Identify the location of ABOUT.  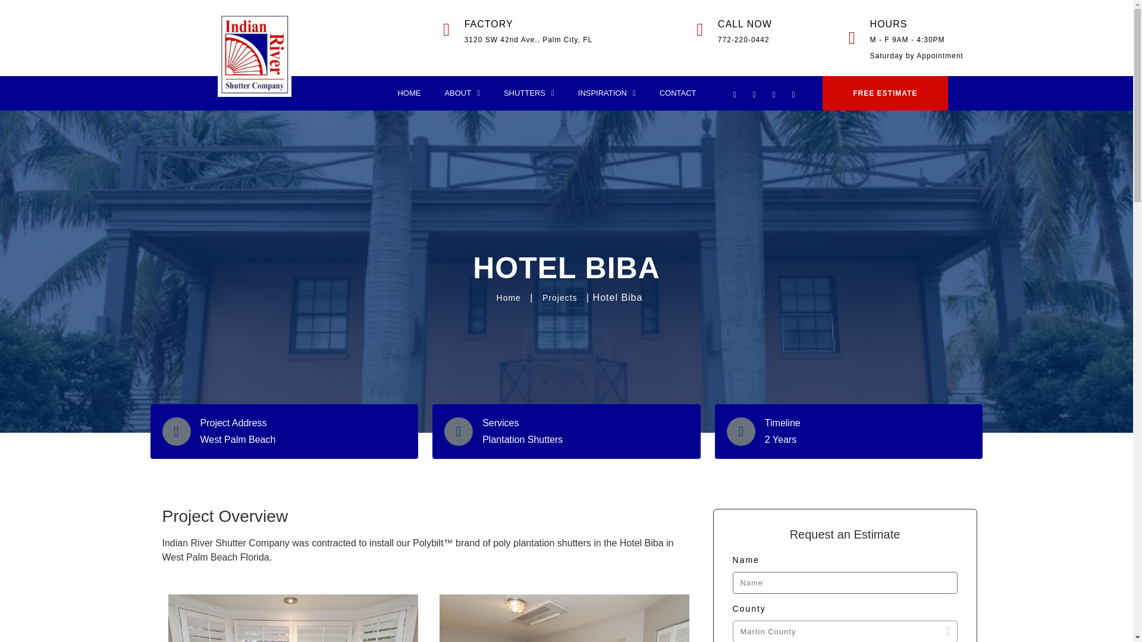
(462, 93).